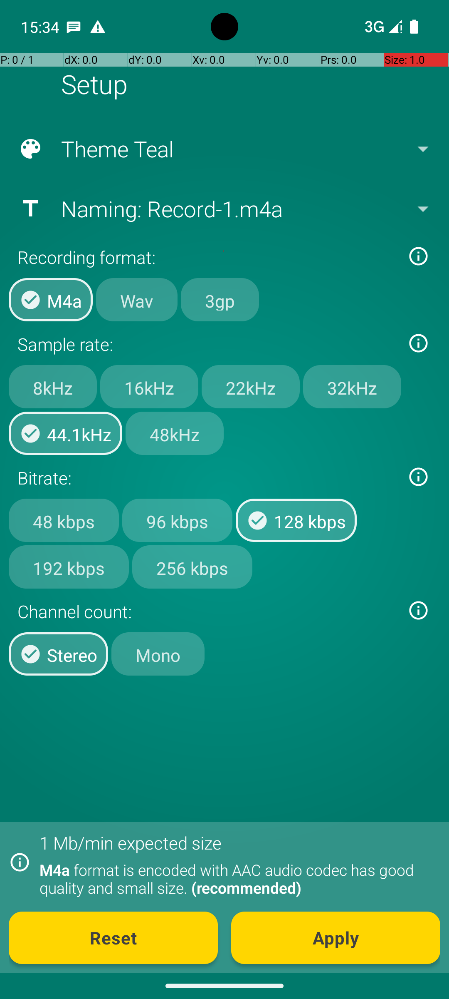 The width and height of the screenshot is (449, 999). What do you see at coordinates (296, 520) in the screenshot?
I see `128 kbps` at bounding box center [296, 520].